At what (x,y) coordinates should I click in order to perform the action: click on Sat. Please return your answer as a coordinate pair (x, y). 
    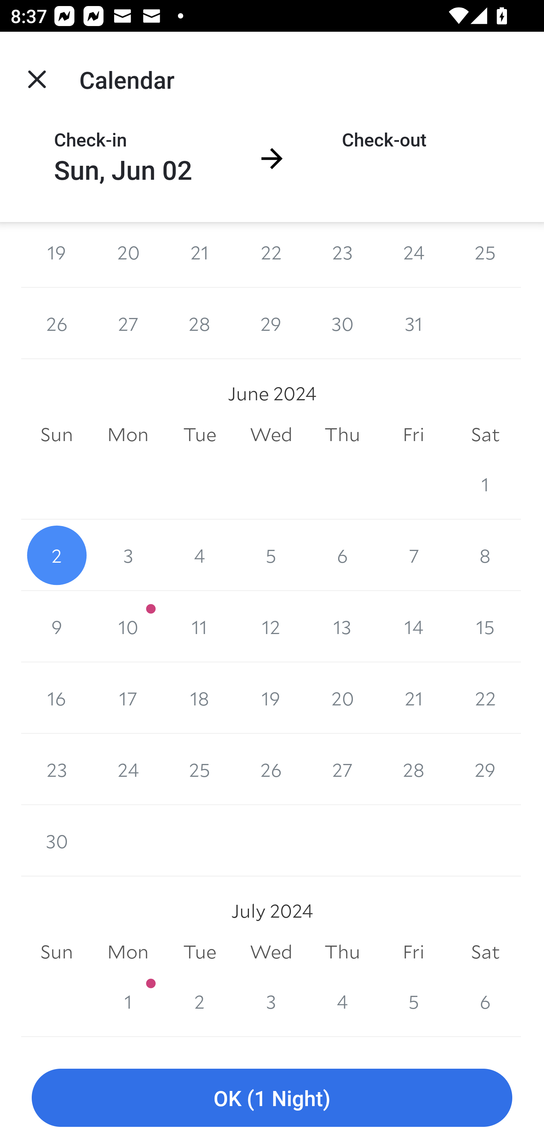
    Looking at the image, I should click on (485, 952).